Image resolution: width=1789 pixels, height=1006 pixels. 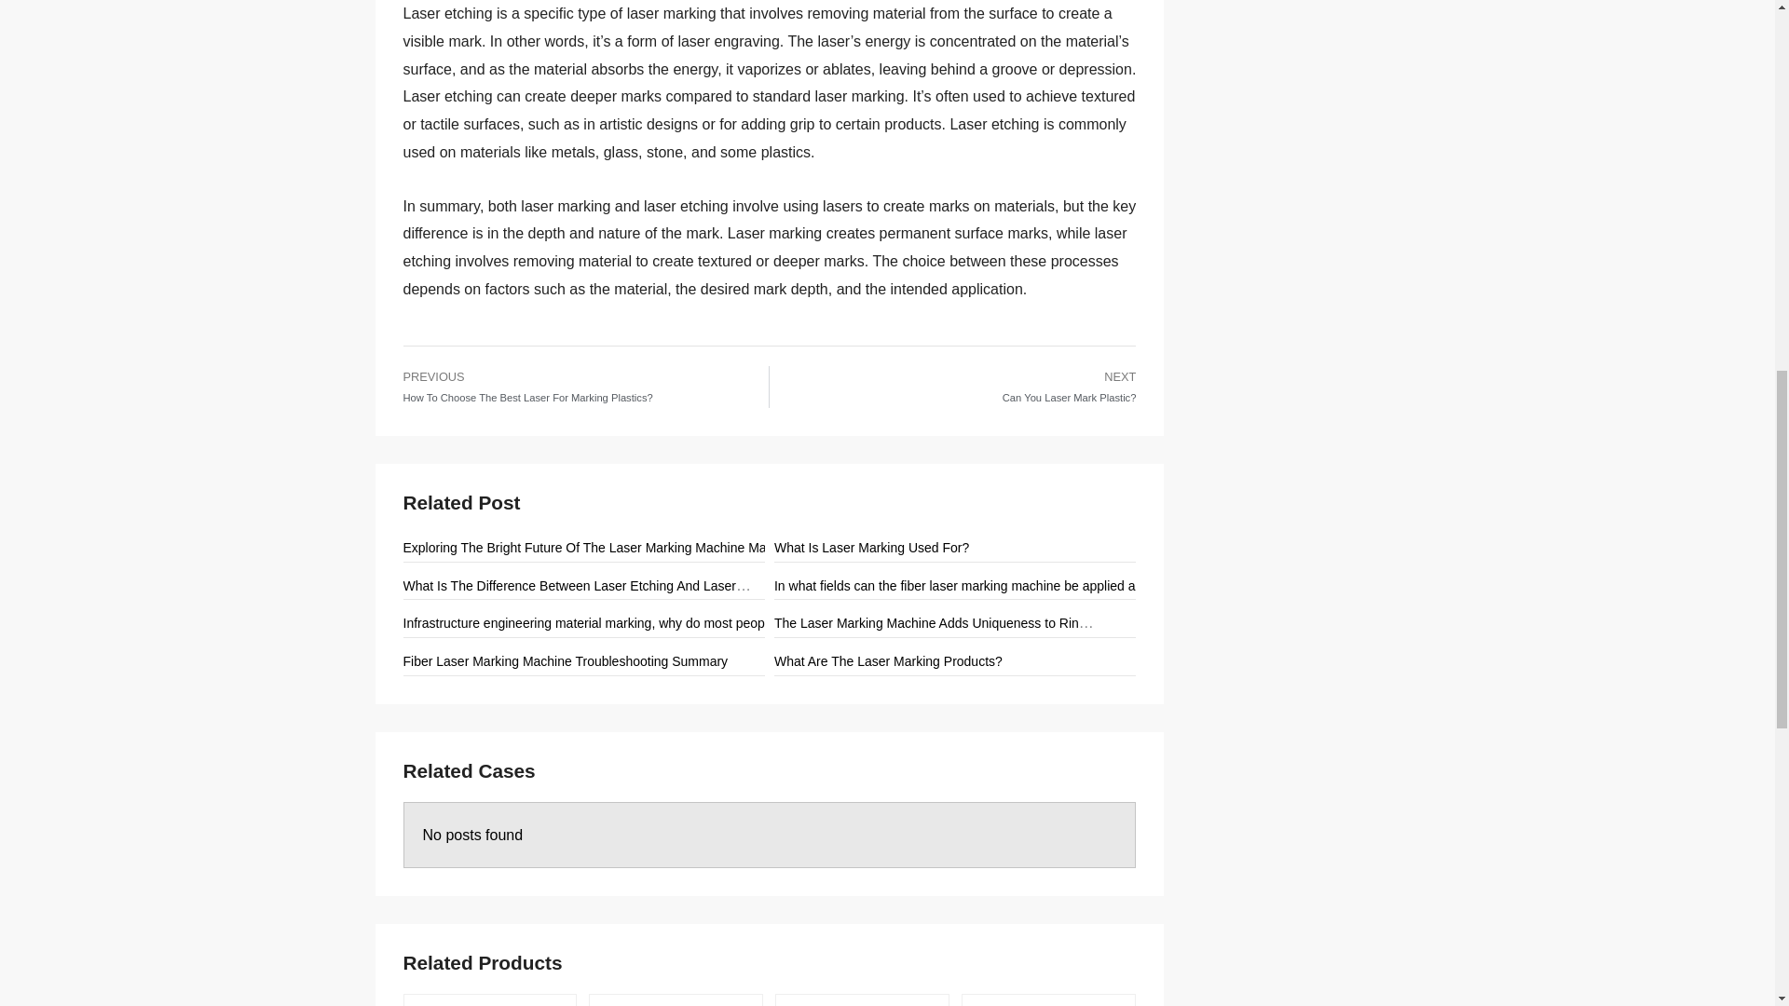 What do you see at coordinates (954, 622) in the screenshot?
I see `The Laser Marking Machine Adds Uniqueness to Ring Jewelry` at bounding box center [954, 622].